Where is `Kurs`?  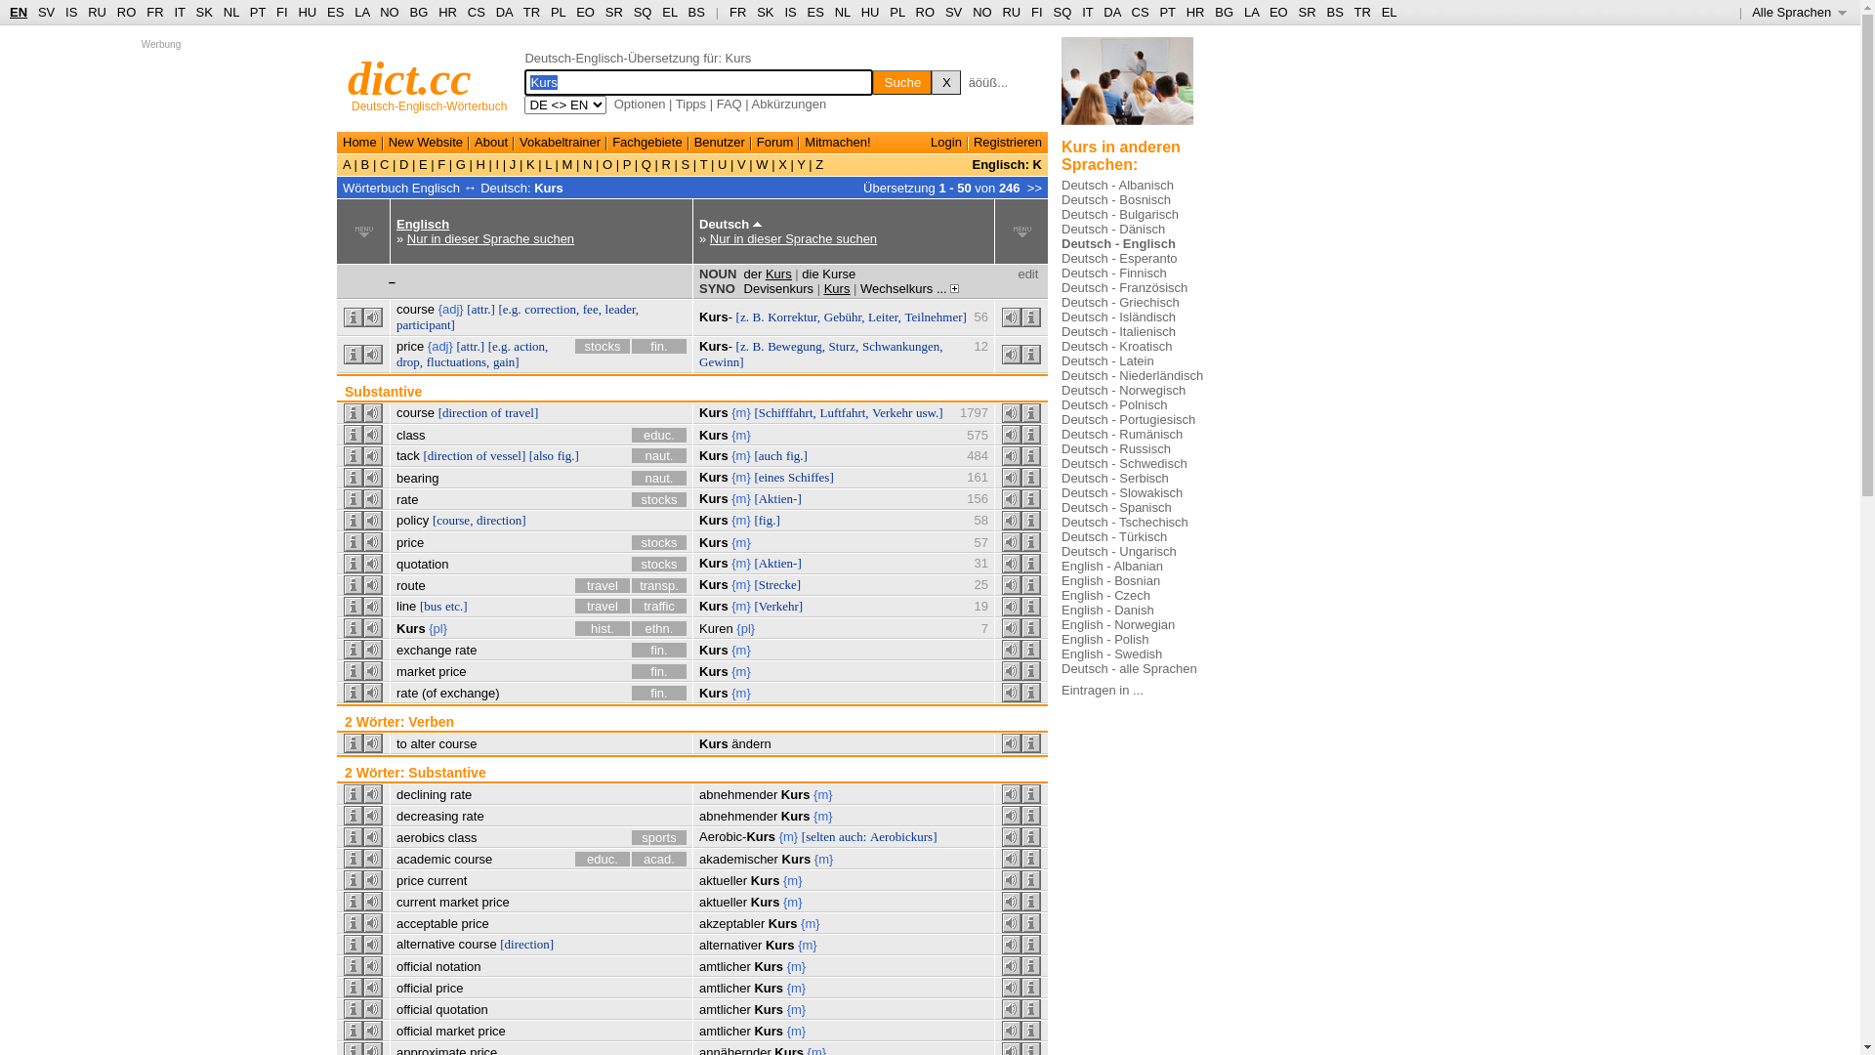
Kurs is located at coordinates (714, 744).